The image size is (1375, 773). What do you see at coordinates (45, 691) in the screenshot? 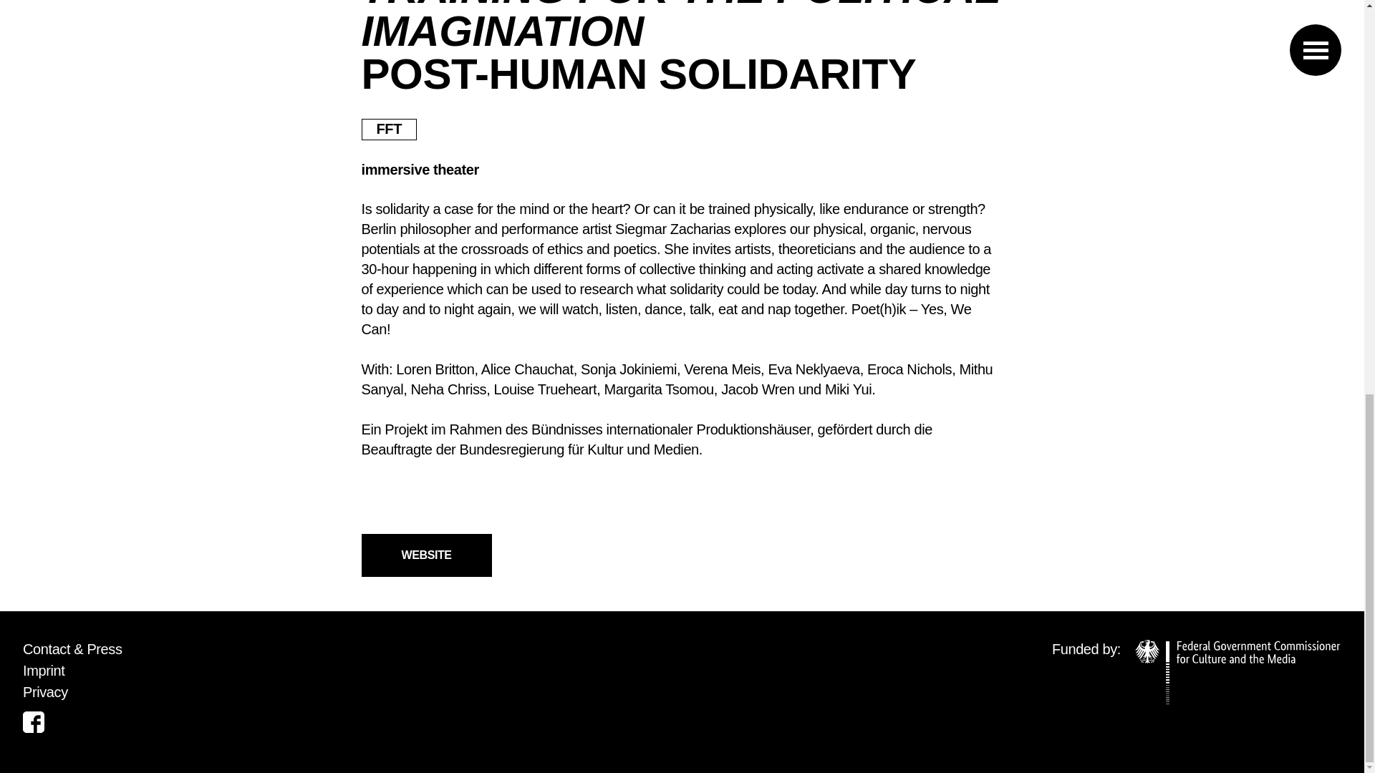
I see `Privacy` at bounding box center [45, 691].